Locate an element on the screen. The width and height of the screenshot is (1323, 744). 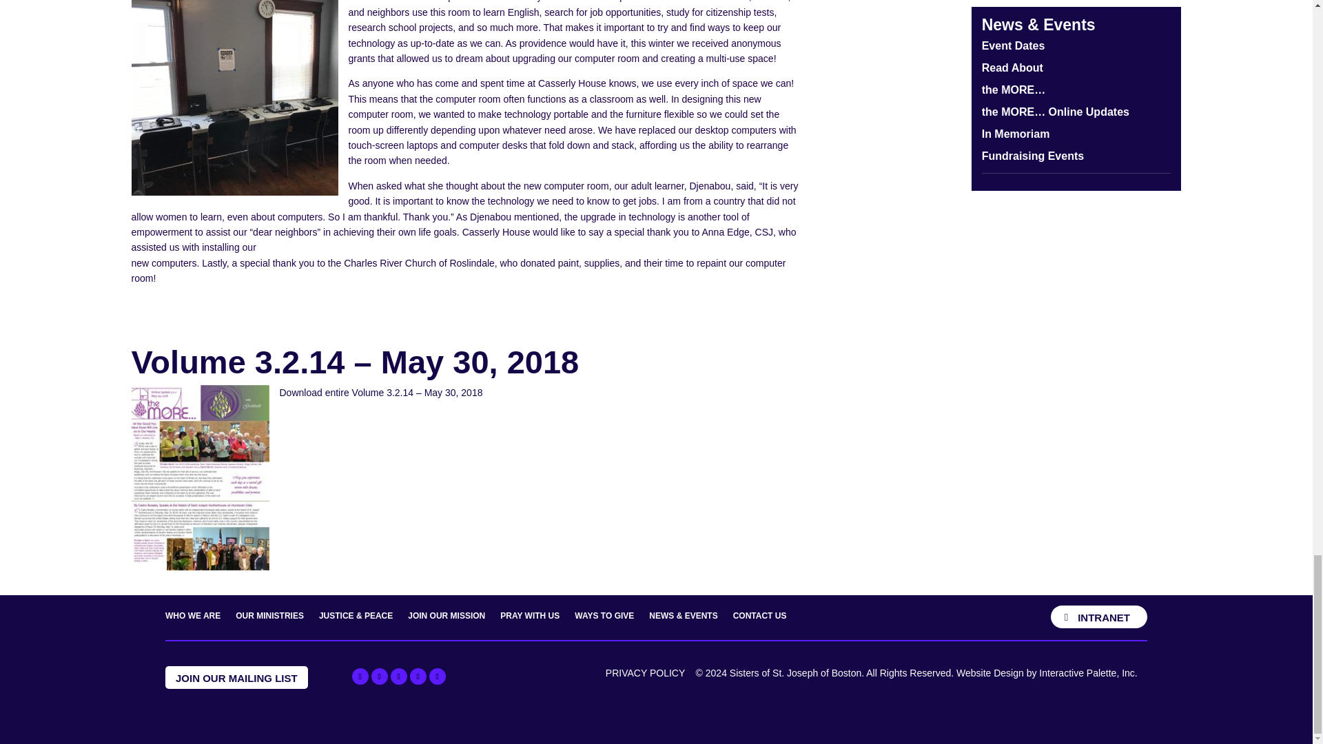
Follow on Youtube is located at coordinates (398, 676).